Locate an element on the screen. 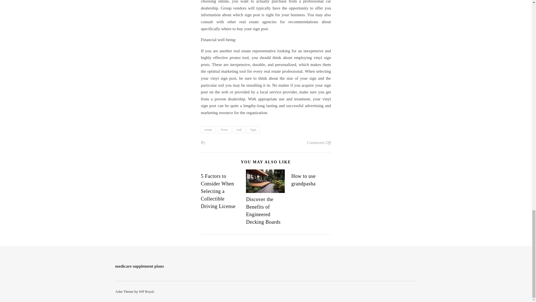 This screenshot has height=302, width=536. real is located at coordinates (239, 130).